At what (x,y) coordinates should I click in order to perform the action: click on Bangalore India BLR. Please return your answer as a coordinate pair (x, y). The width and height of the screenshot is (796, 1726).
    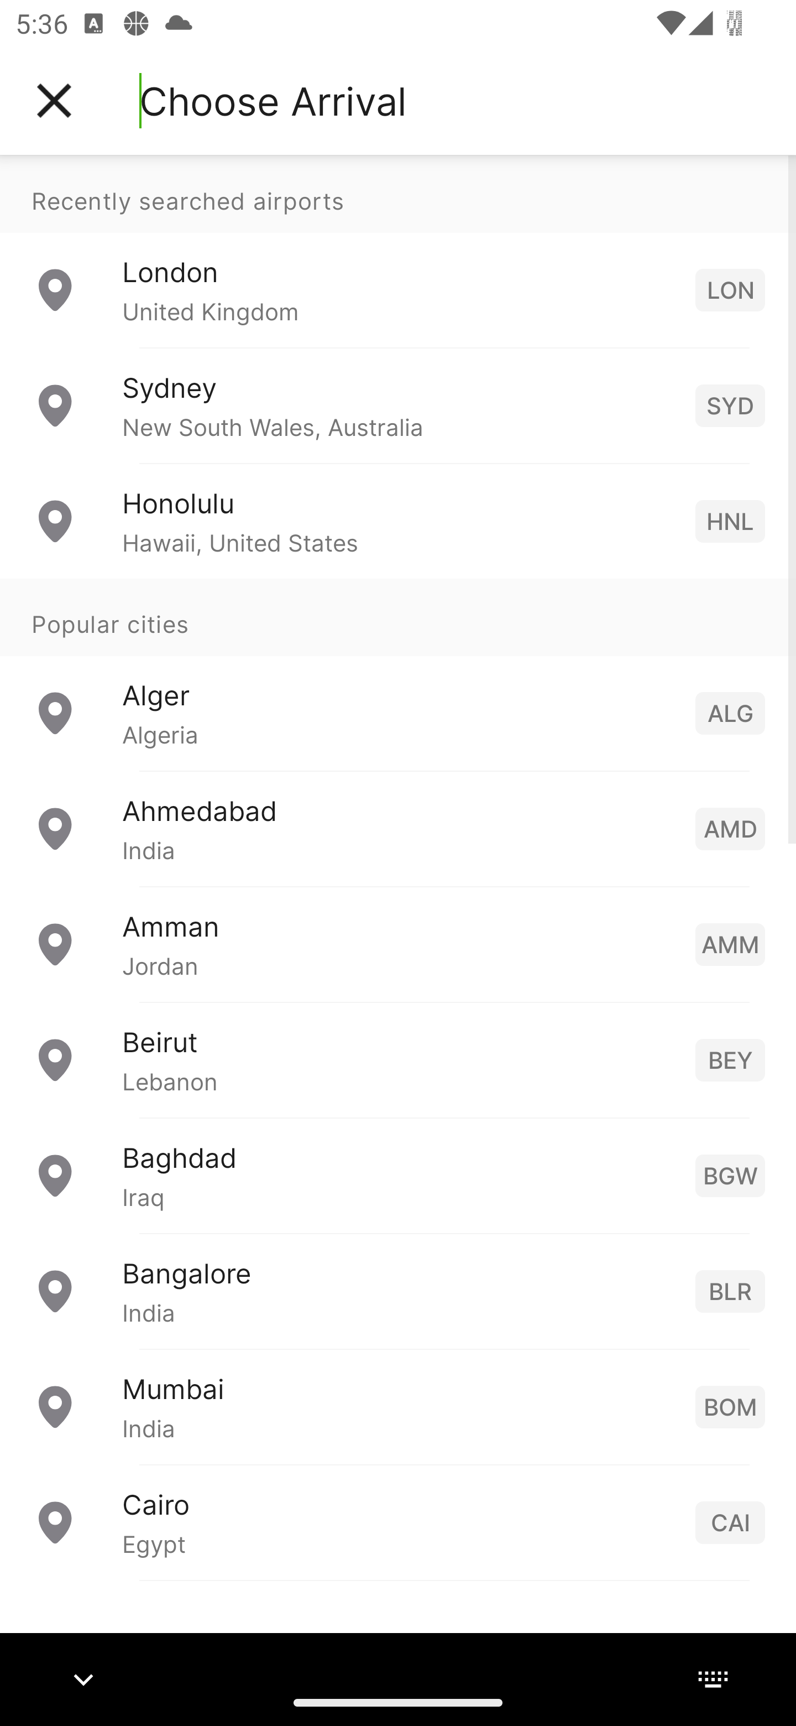
    Looking at the image, I should click on (398, 1290).